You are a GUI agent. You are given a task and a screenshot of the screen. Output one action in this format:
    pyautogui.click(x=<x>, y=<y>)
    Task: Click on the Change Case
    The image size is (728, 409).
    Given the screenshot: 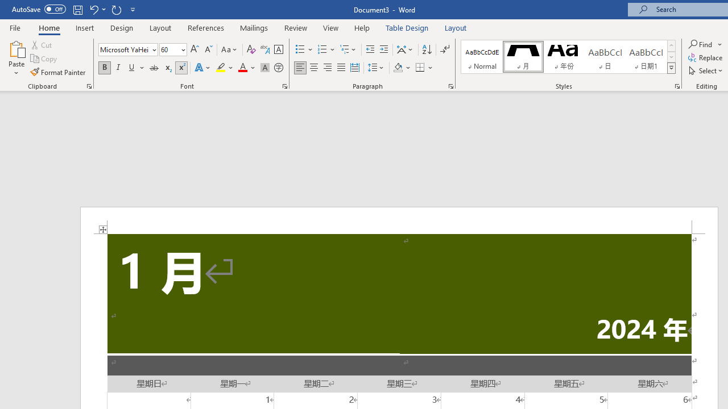 What is the action you would take?
    pyautogui.click(x=230, y=50)
    